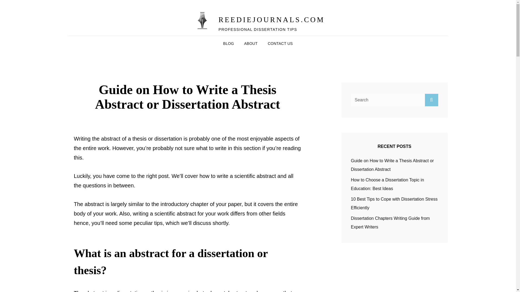 The image size is (520, 292). What do you see at coordinates (229, 43) in the screenshot?
I see `BLOG` at bounding box center [229, 43].